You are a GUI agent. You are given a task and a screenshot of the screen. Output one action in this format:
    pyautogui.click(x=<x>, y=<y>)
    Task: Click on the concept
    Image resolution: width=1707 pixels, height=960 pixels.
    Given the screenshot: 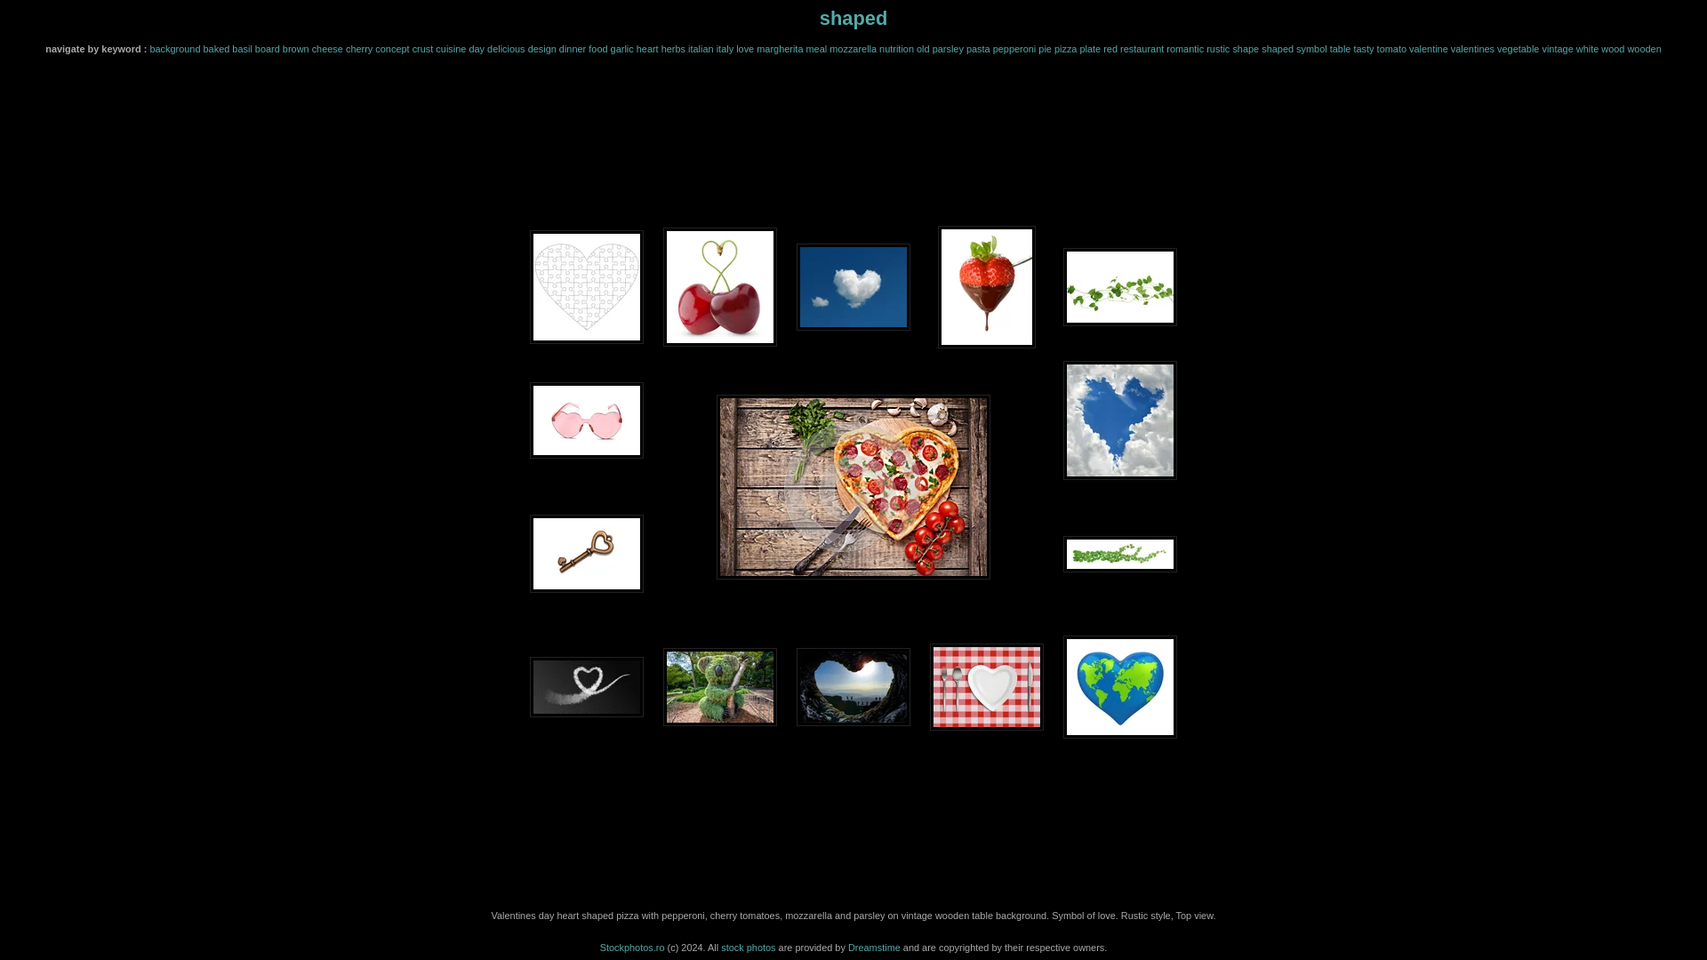 What is the action you would take?
    pyautogui.click(x=392, y=48)
    